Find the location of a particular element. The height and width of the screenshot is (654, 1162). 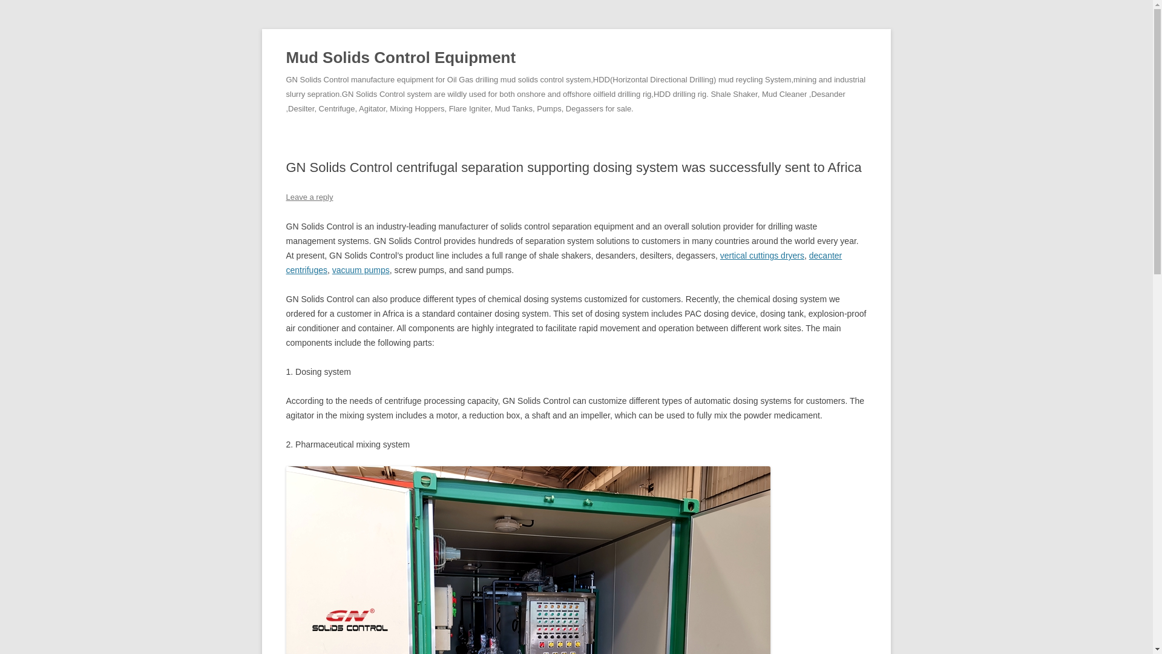

decanter centrifuges is located at coordinates (563, 262).